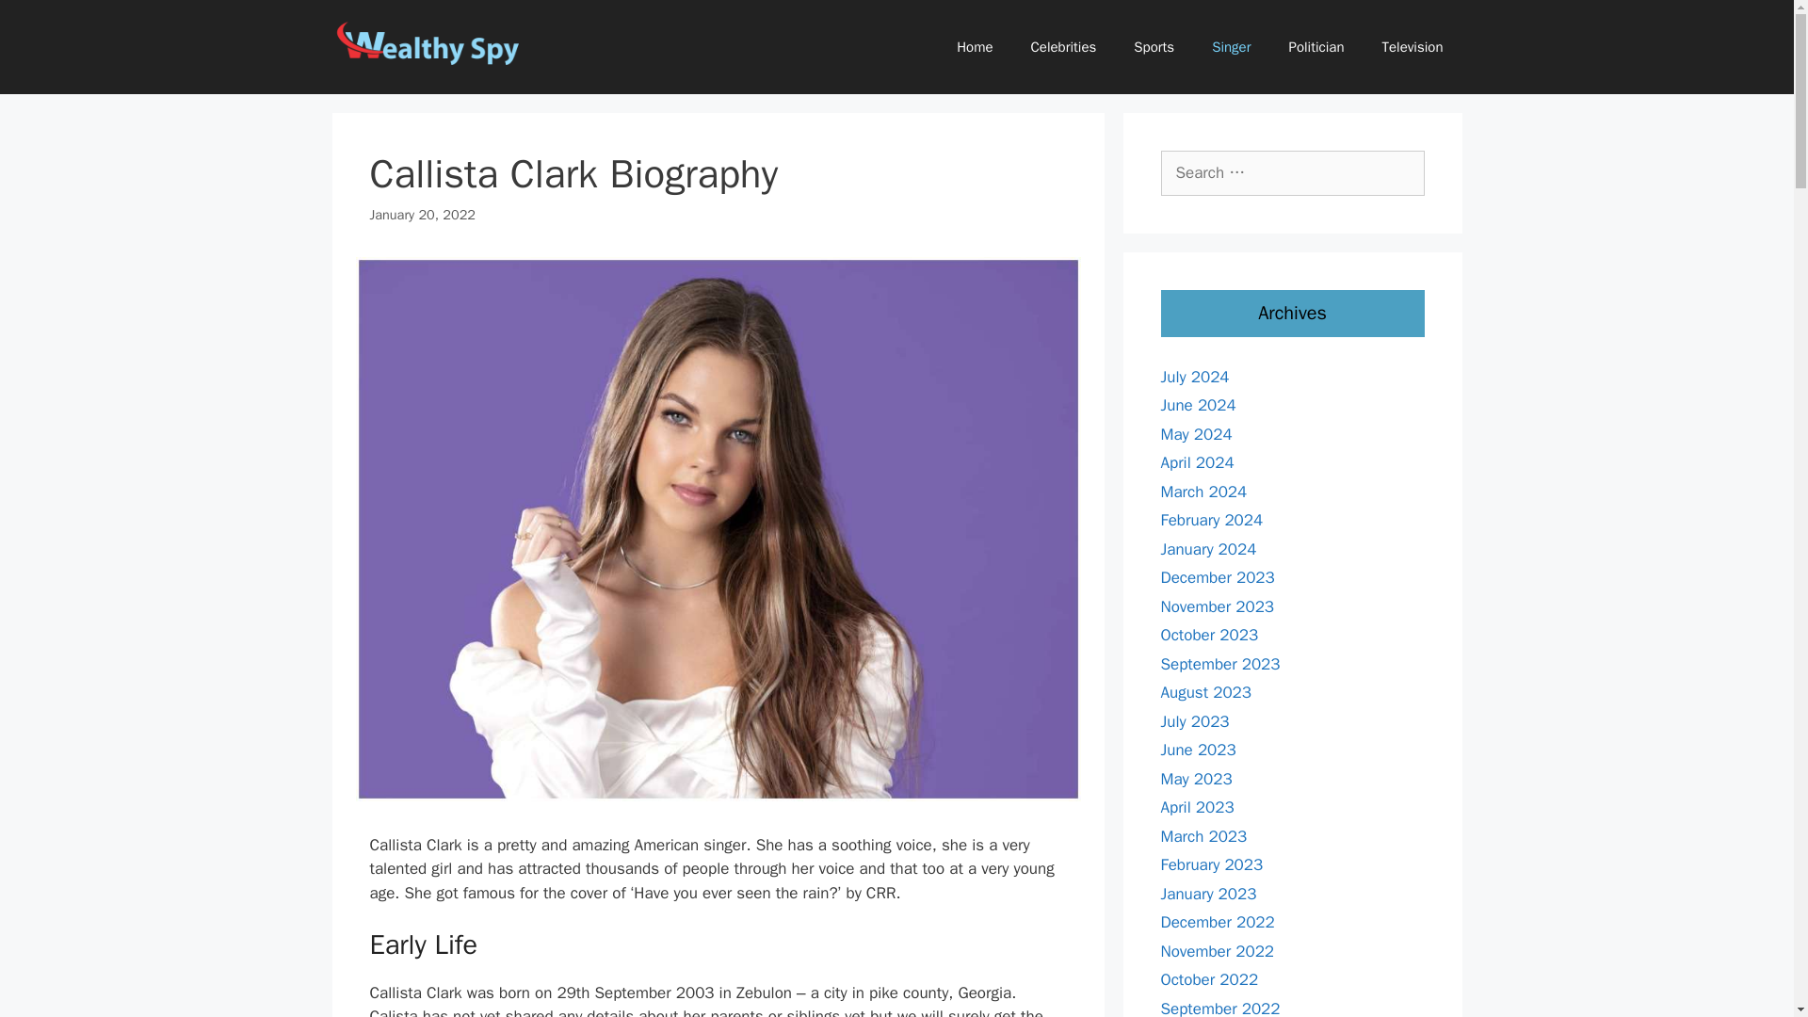  Describe the element at coordinates (1217, 606) in the screenshot. I see `November 2023` at that location.